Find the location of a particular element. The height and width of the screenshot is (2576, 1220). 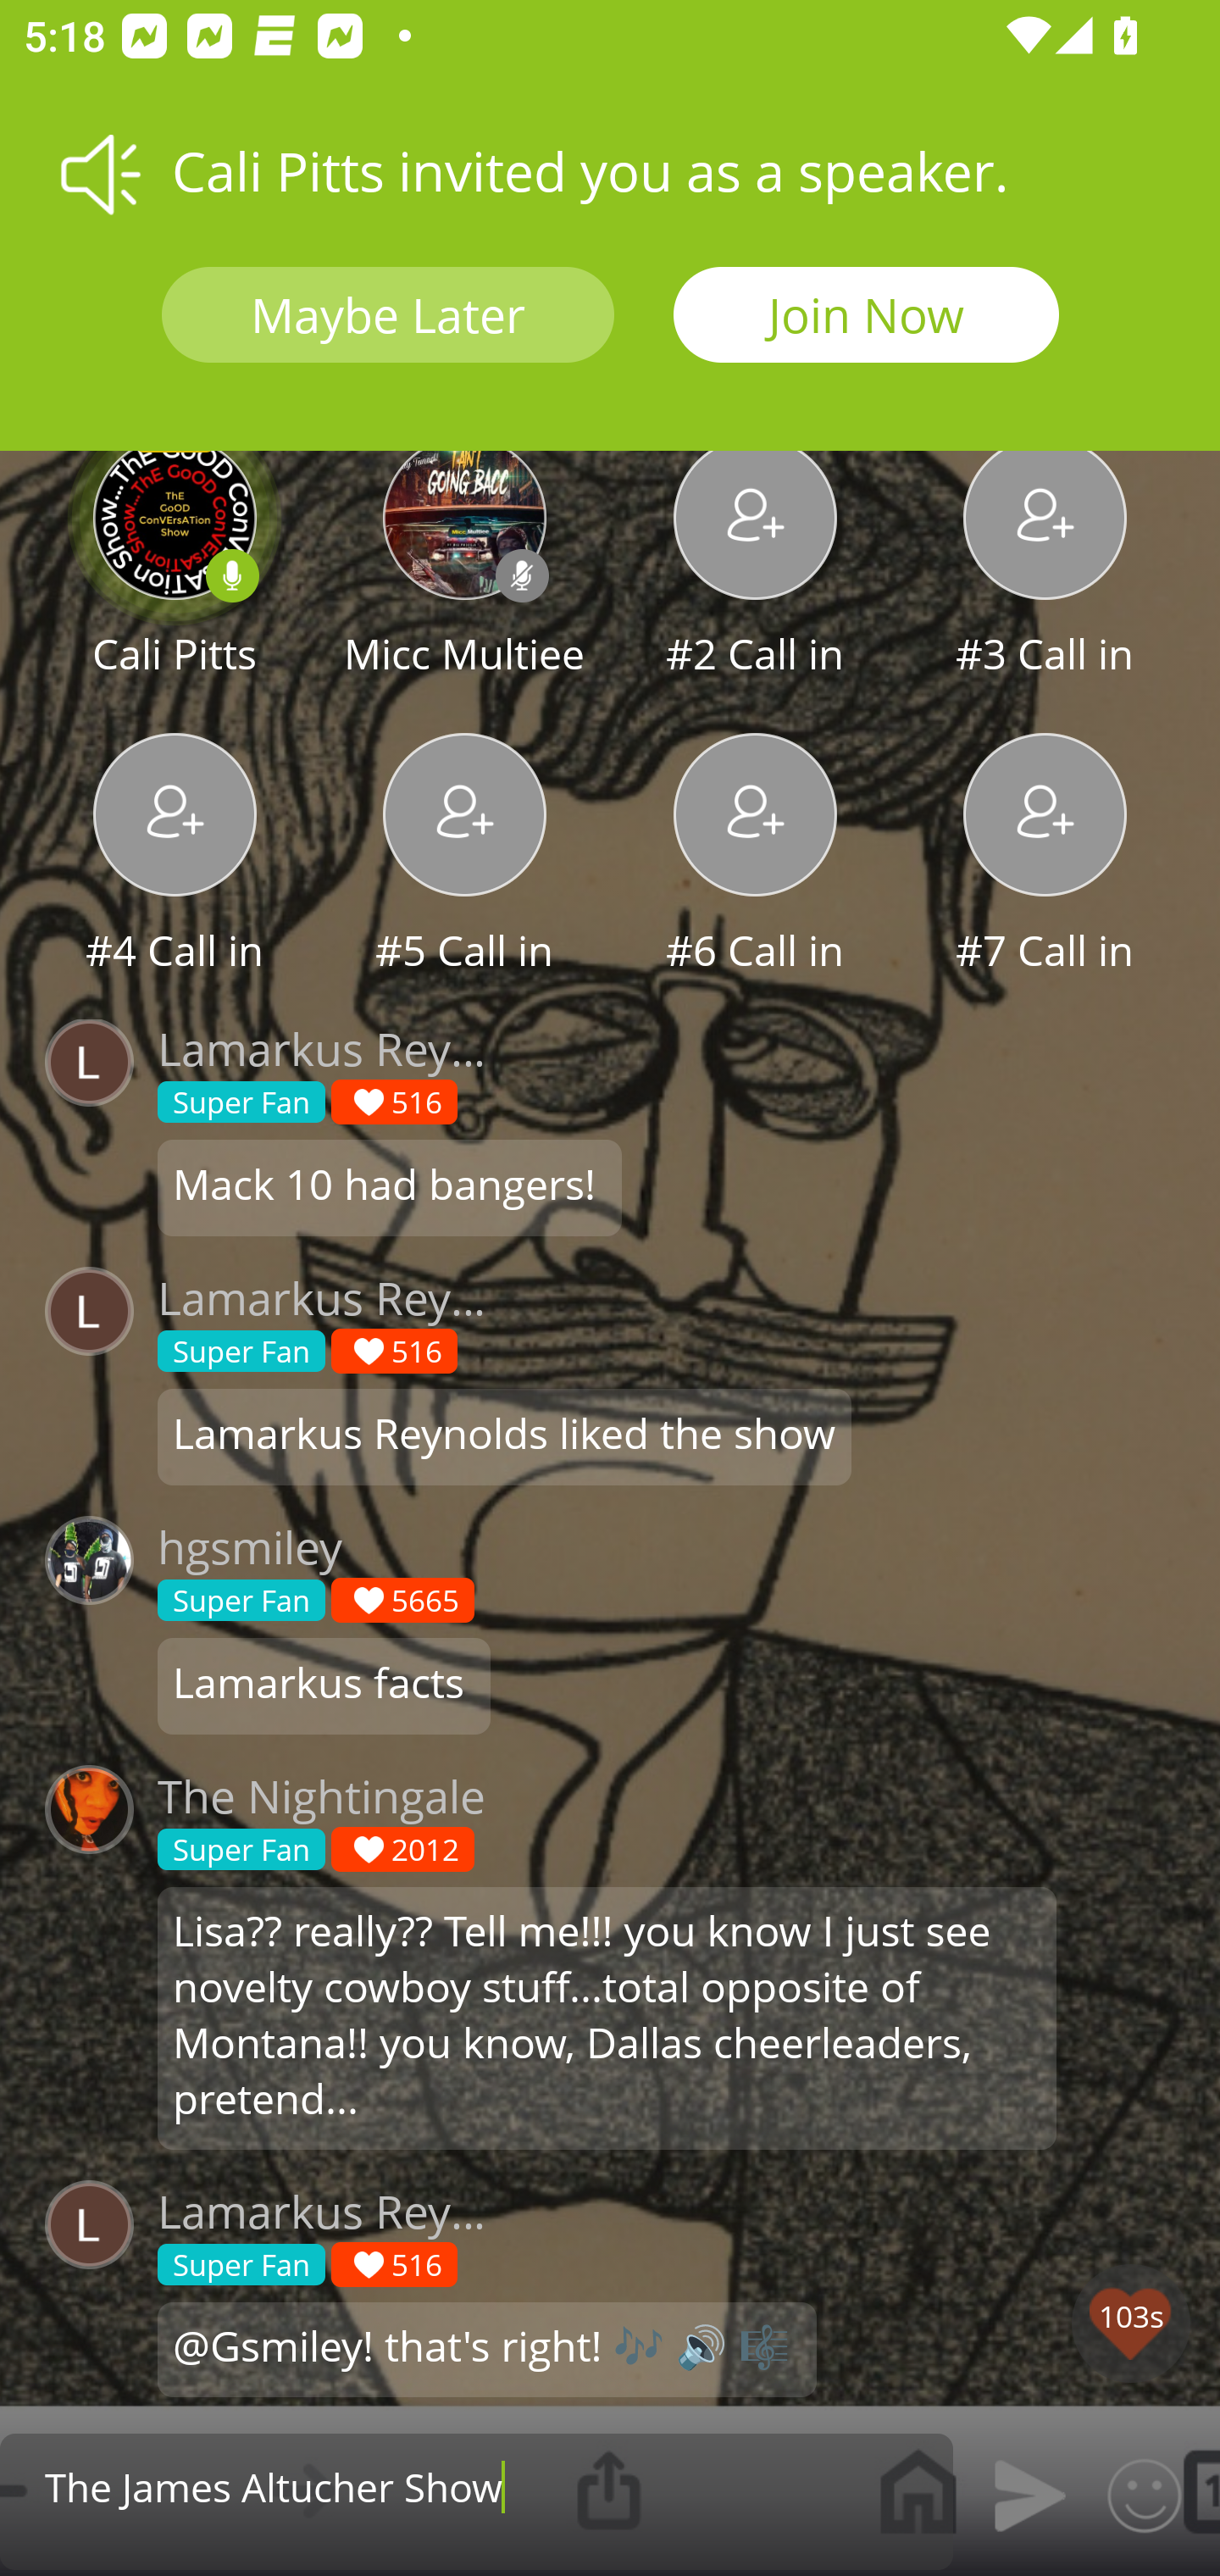

#3 Call in is located at coordinates (1045, 560).